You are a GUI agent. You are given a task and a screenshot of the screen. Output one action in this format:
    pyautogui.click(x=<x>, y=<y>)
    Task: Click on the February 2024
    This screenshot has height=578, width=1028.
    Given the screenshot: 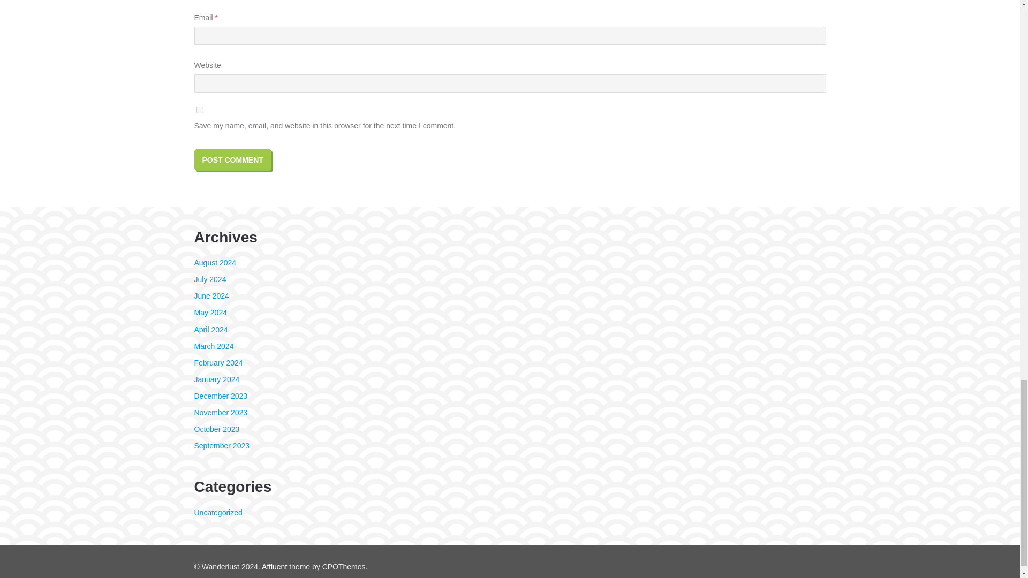 What is the action you would take?
    pyautogui.click(x=218, y=362)
    